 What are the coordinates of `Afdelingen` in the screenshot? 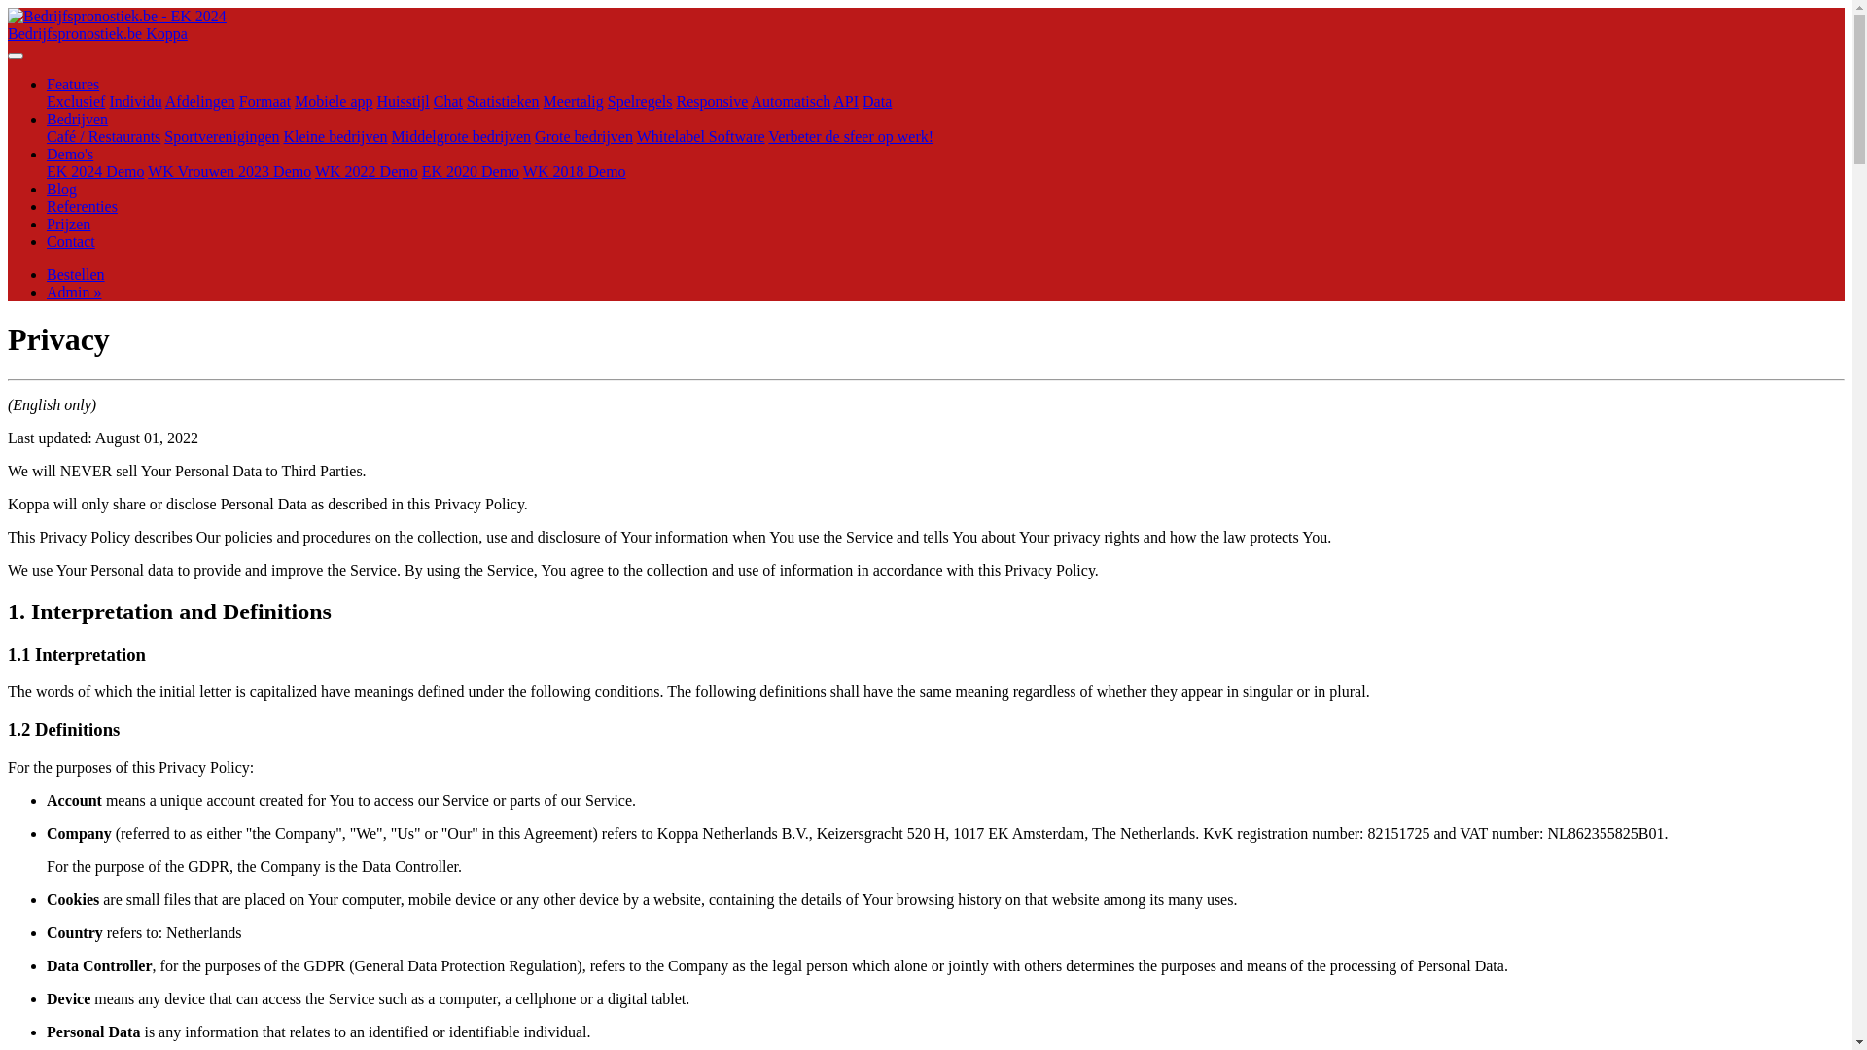 It's located at (200, 101).